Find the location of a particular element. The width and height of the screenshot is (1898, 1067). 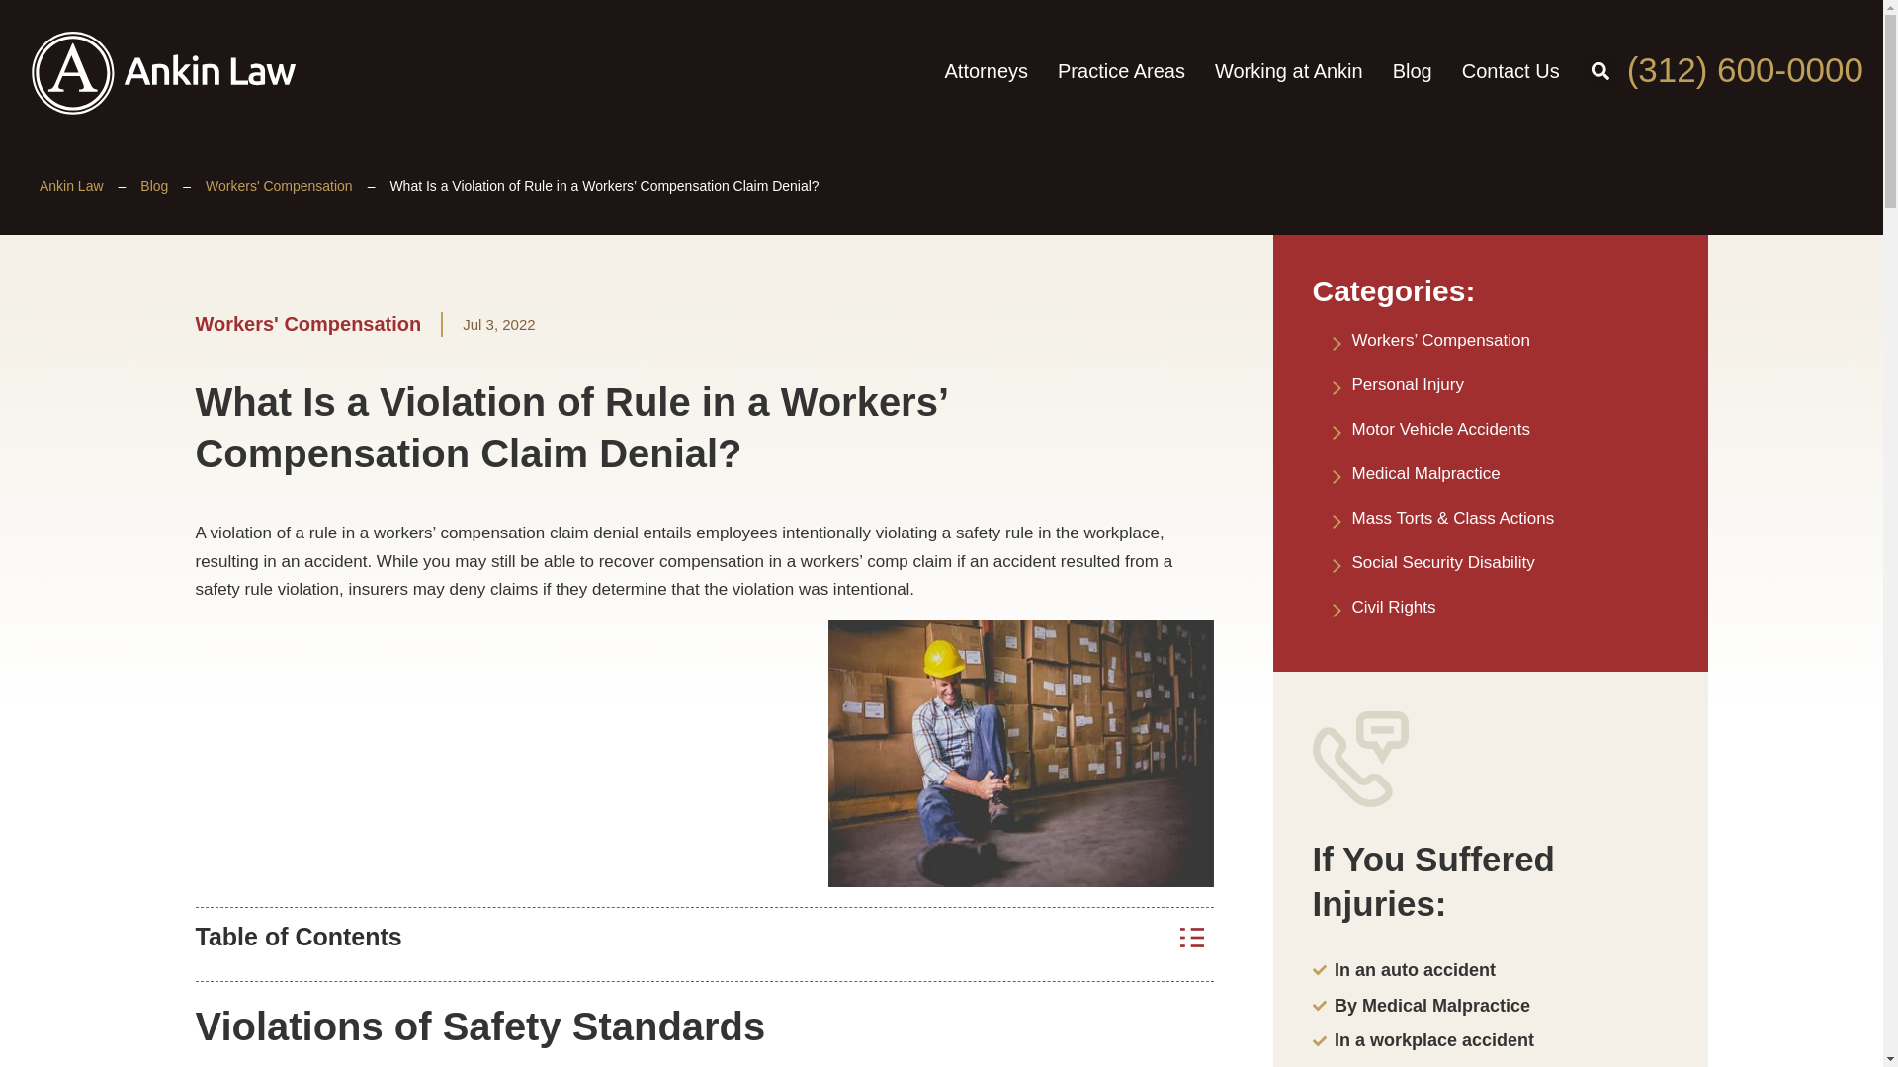

Contact Us is located at coordinates (1510, 71).